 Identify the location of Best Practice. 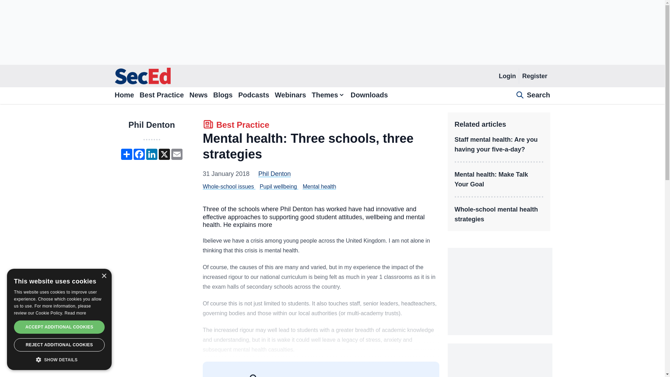
(161, 96).